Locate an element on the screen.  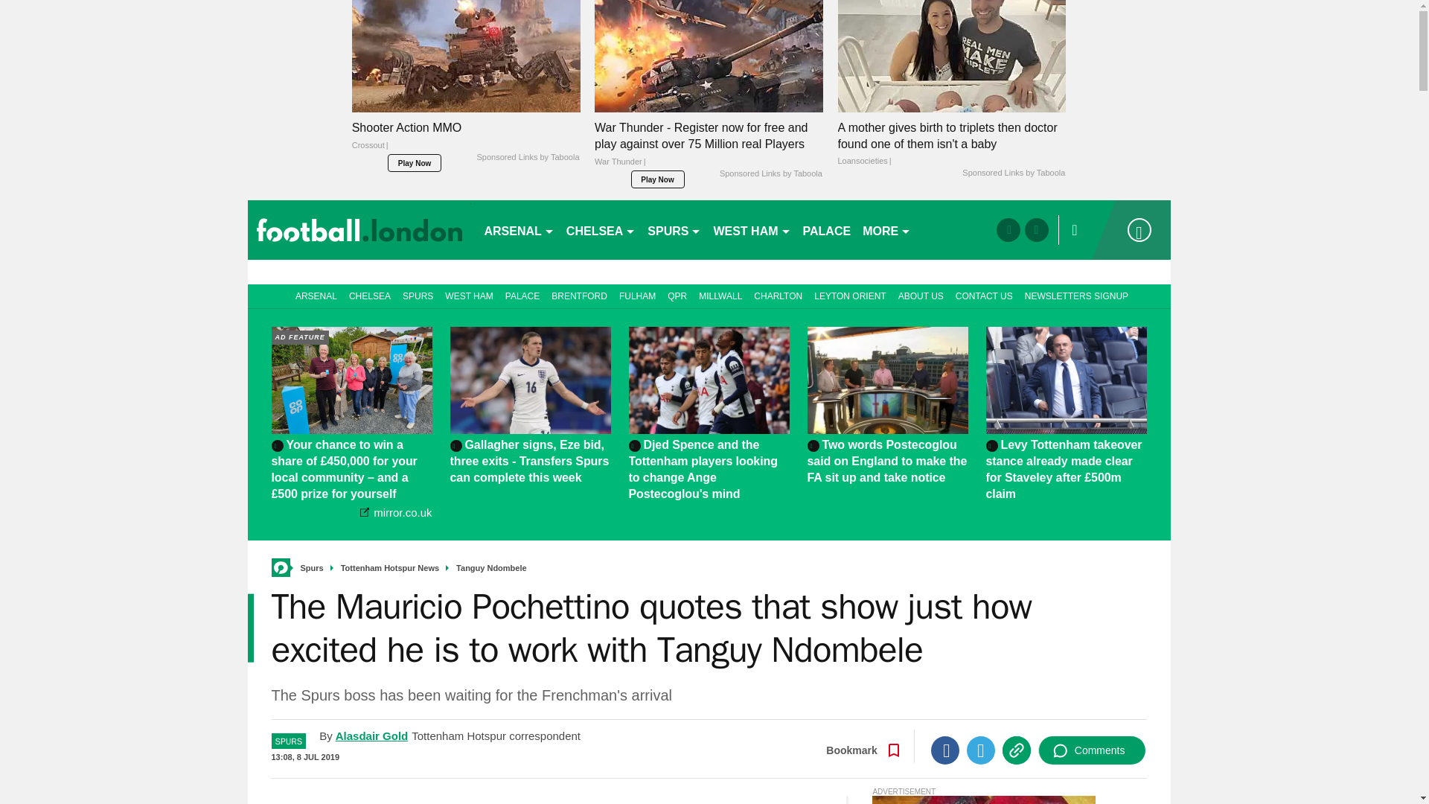
Shooter Action MMO is located at coordinates (466, 140).